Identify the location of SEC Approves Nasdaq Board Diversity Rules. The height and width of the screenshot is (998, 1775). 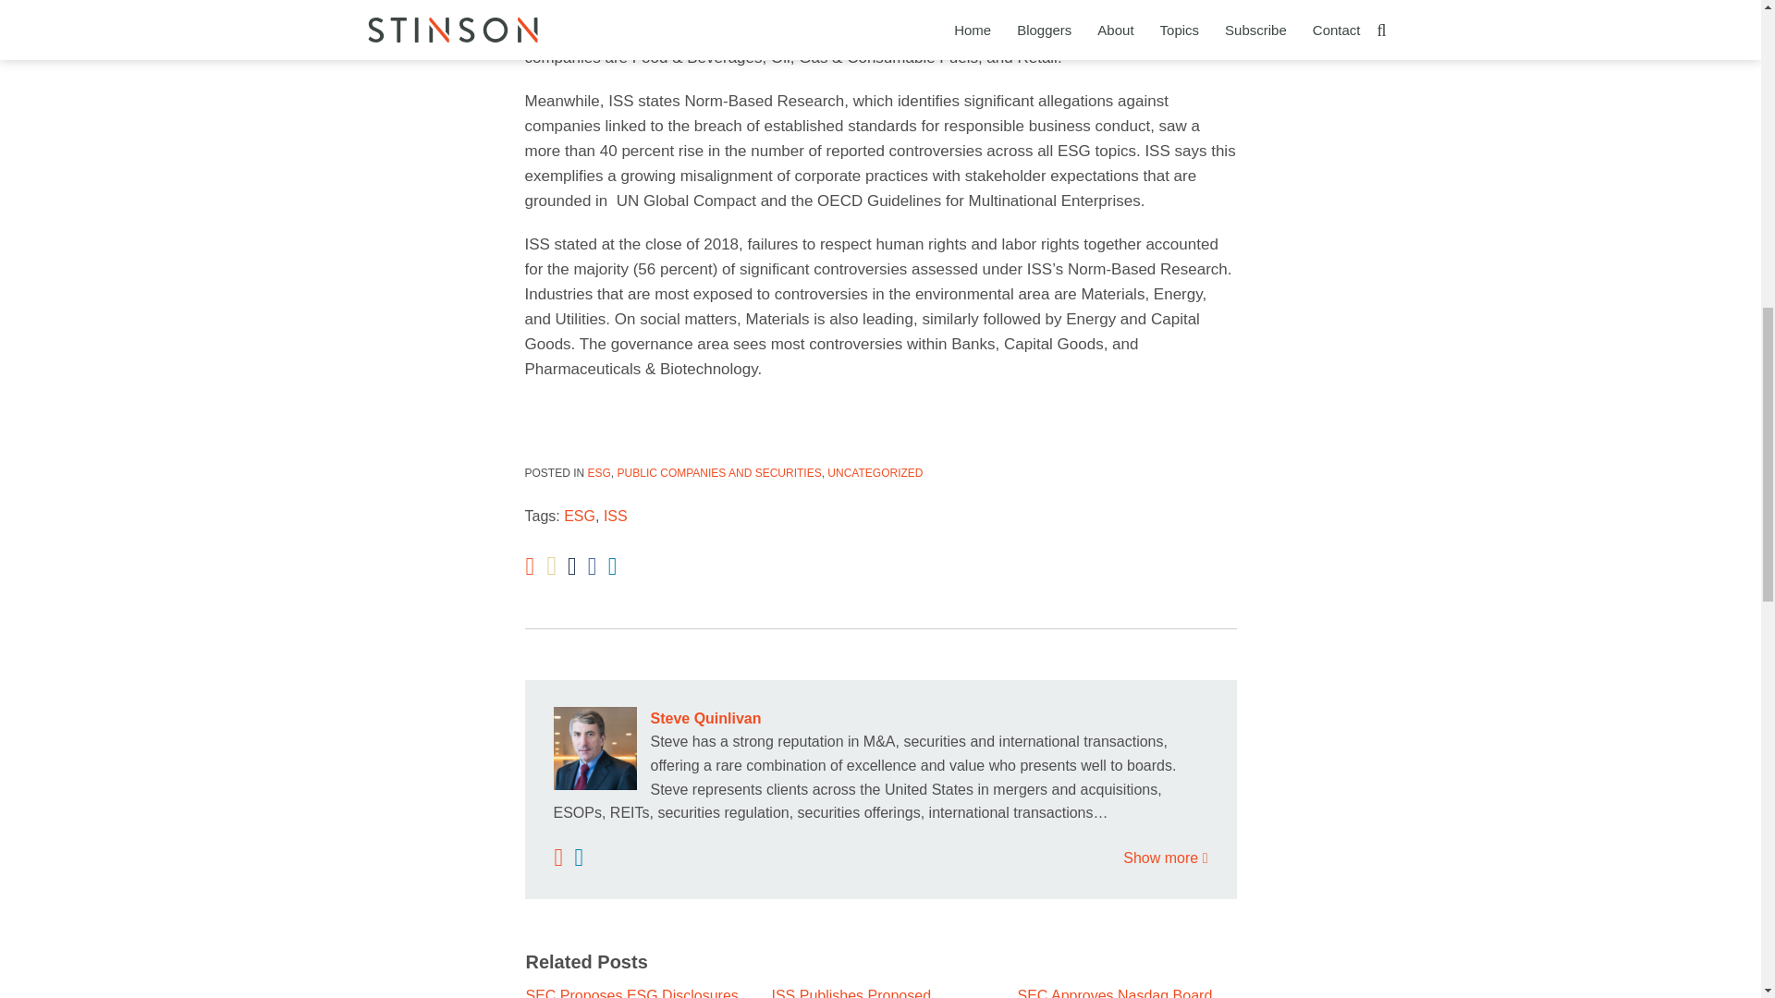
(1126, 992).